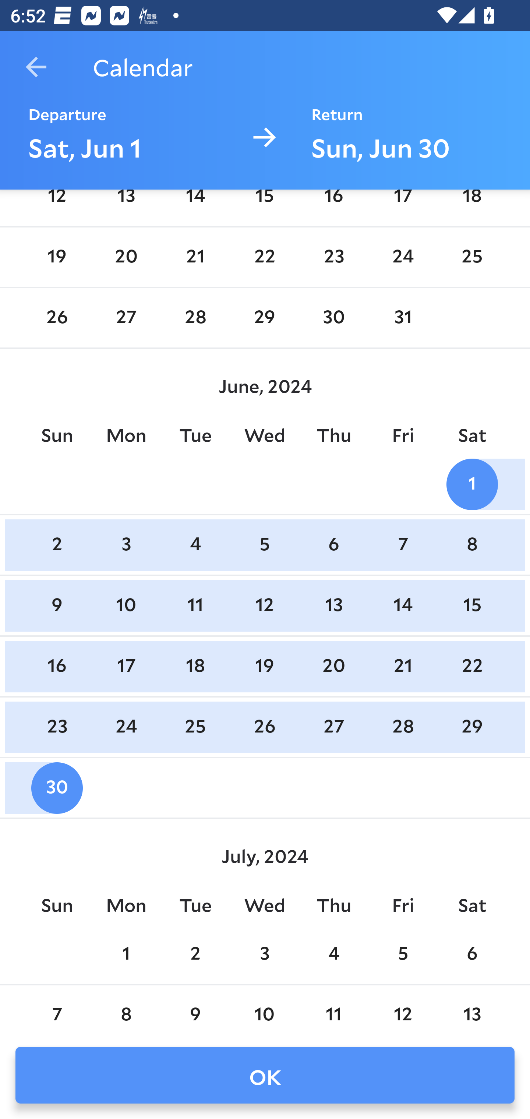  I want to click on 15, so click(472, 605).